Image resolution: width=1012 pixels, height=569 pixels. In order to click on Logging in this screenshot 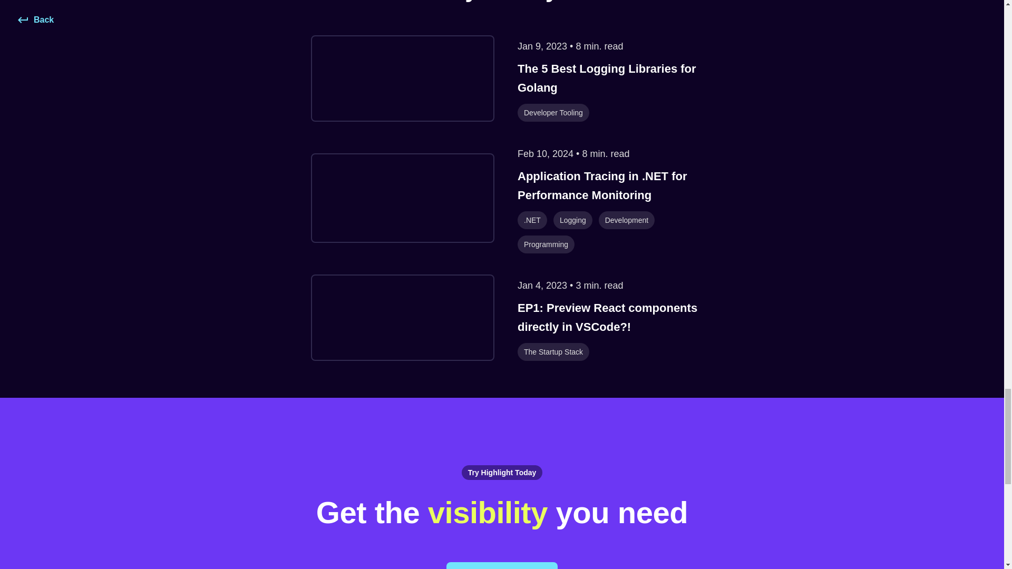, I will do `click(572, 219)`.